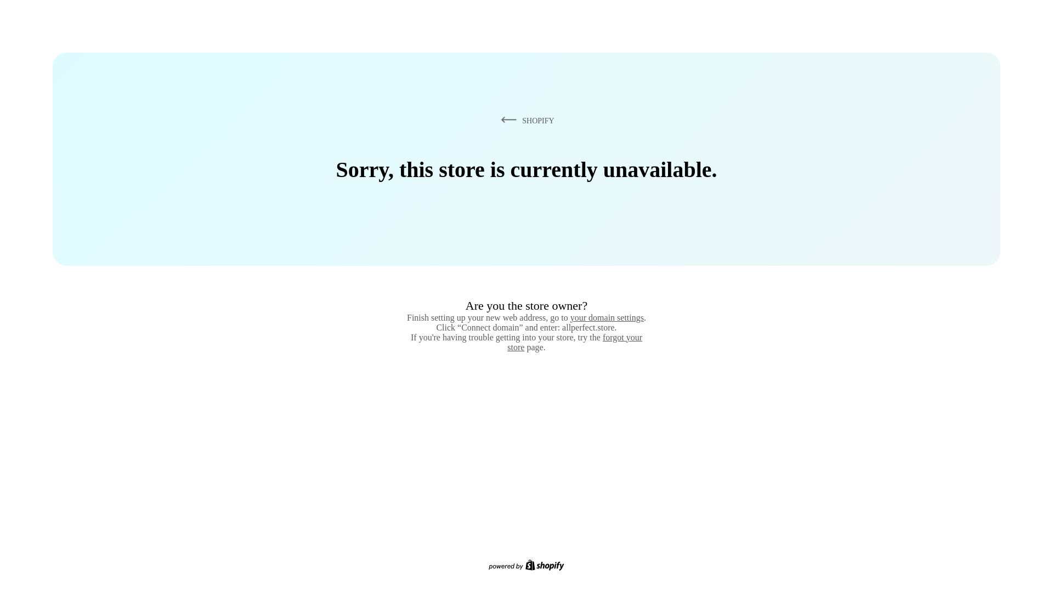 This screenshot has height=592, width=1053. What do you see at coordinates (607, 317) in the screenshot?
I see `your domain settings` at bounding box center [607, 317].